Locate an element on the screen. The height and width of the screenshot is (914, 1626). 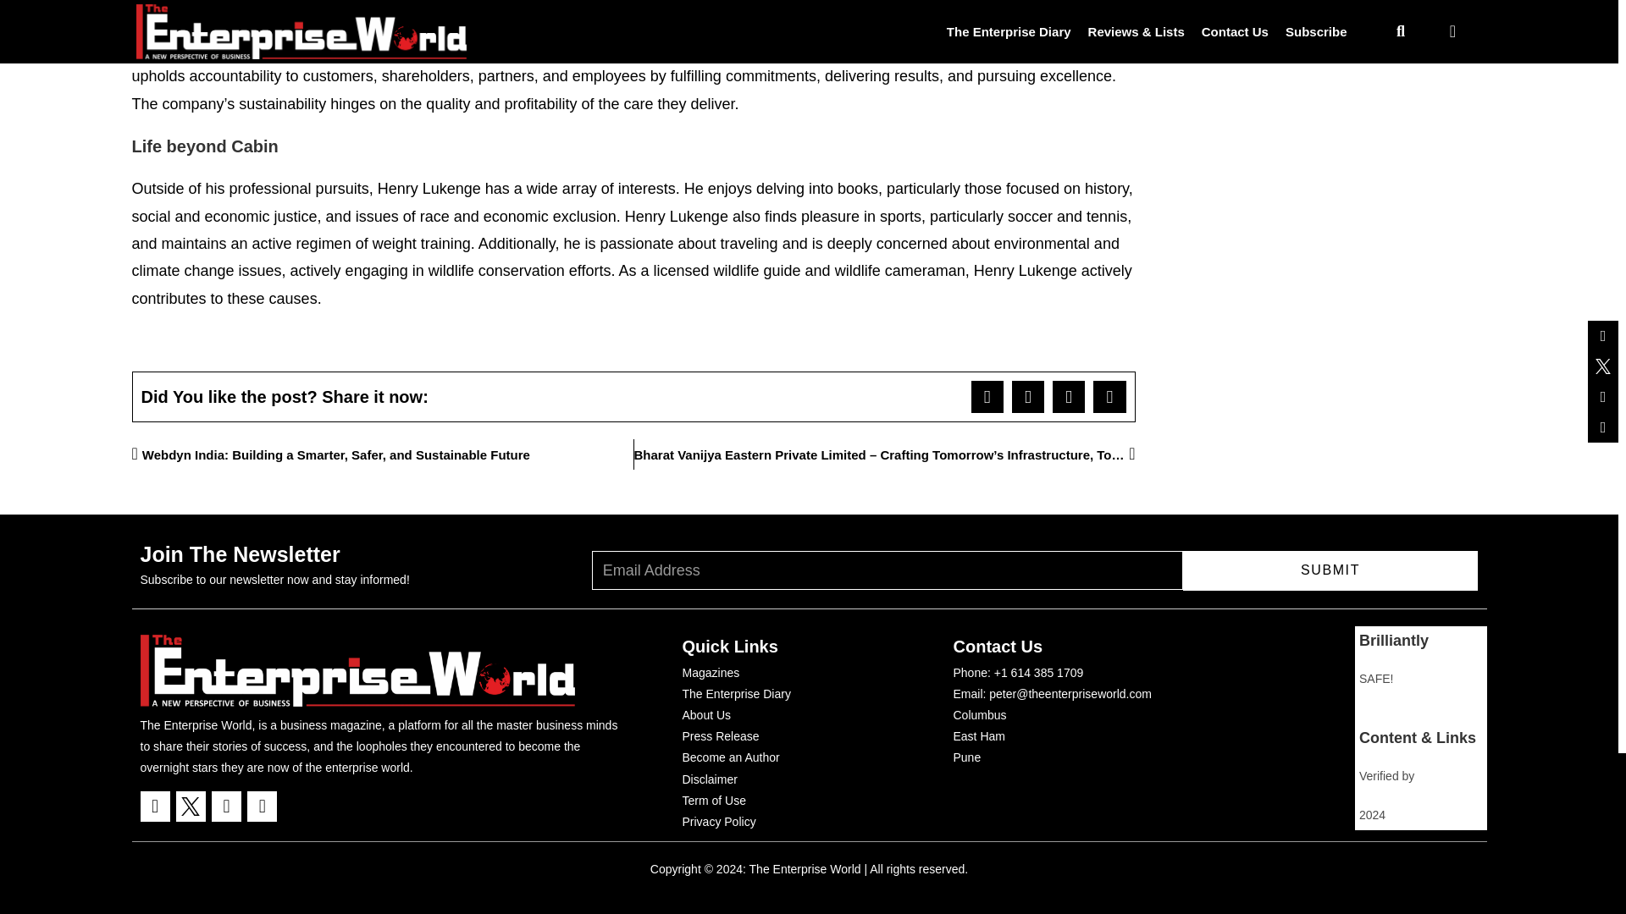
SUBMIT is located at coordinates (1330, 570).